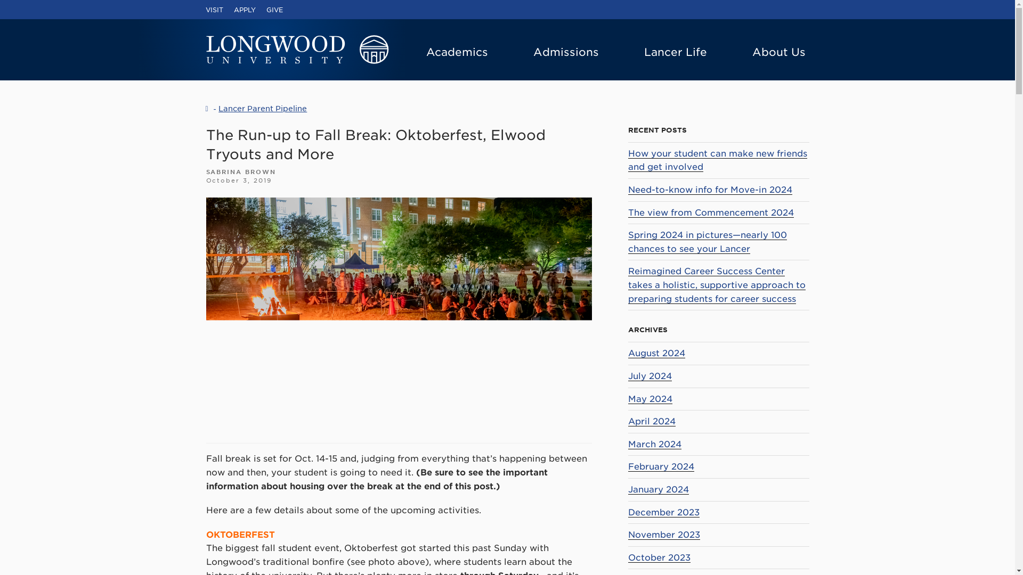  What do you see at coordinates (779, 52) in the screenshot?
I see `About Us` at bounding box center [779, 52].